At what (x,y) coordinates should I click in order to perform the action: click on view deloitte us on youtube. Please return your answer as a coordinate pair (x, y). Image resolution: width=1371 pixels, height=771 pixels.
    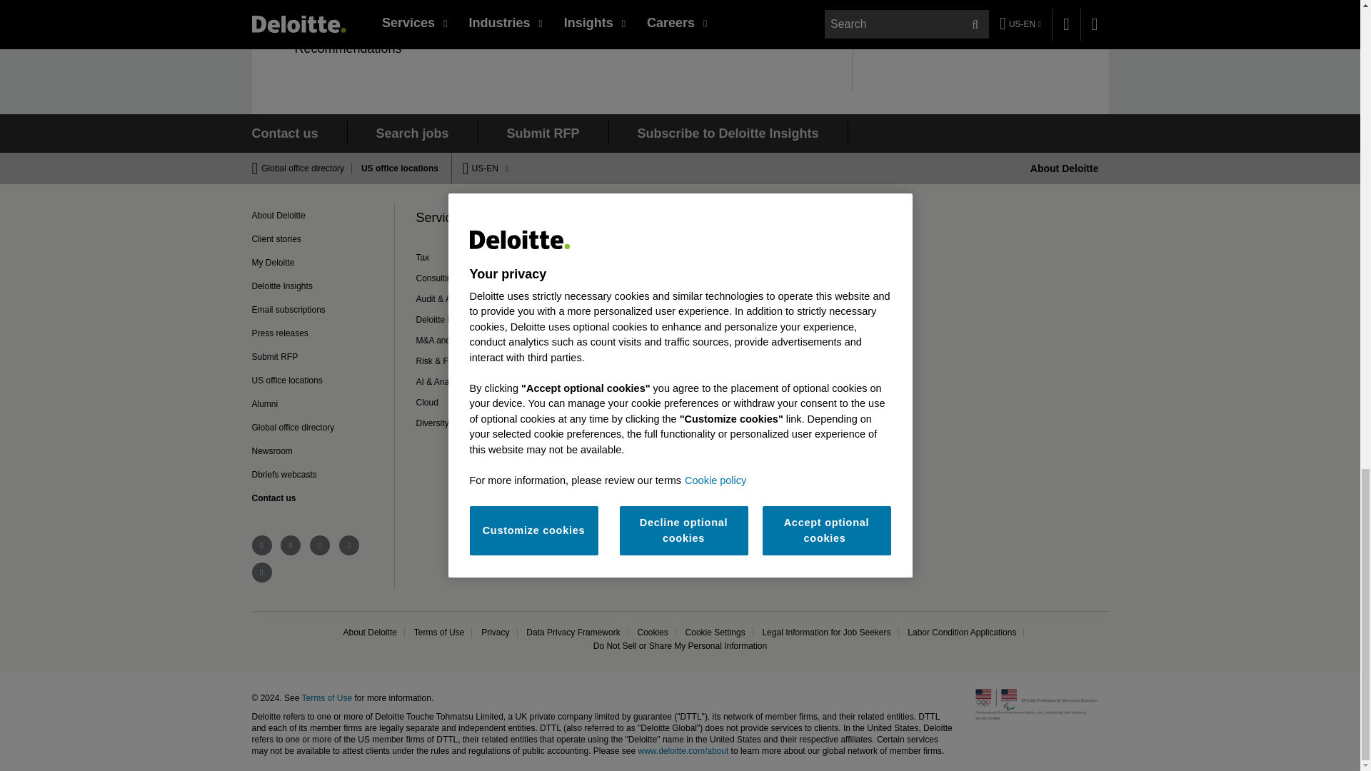
    Looking at the image, I should click on (320, 545).